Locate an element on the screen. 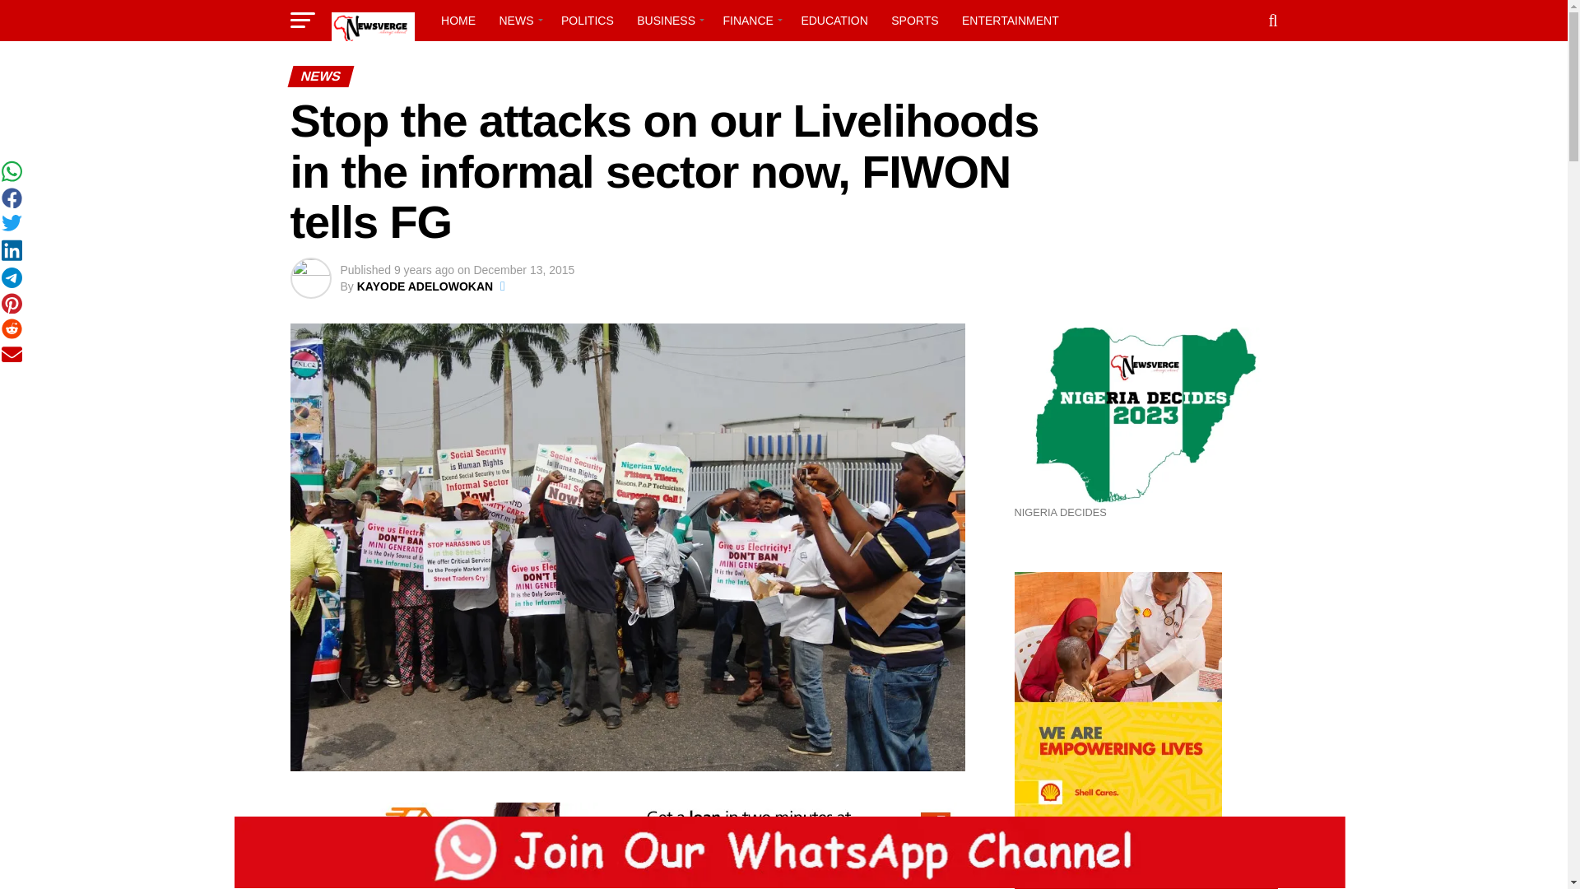 This screenshot has height=889, width=1580. BUSINESS is located at coordinates (668, 20).